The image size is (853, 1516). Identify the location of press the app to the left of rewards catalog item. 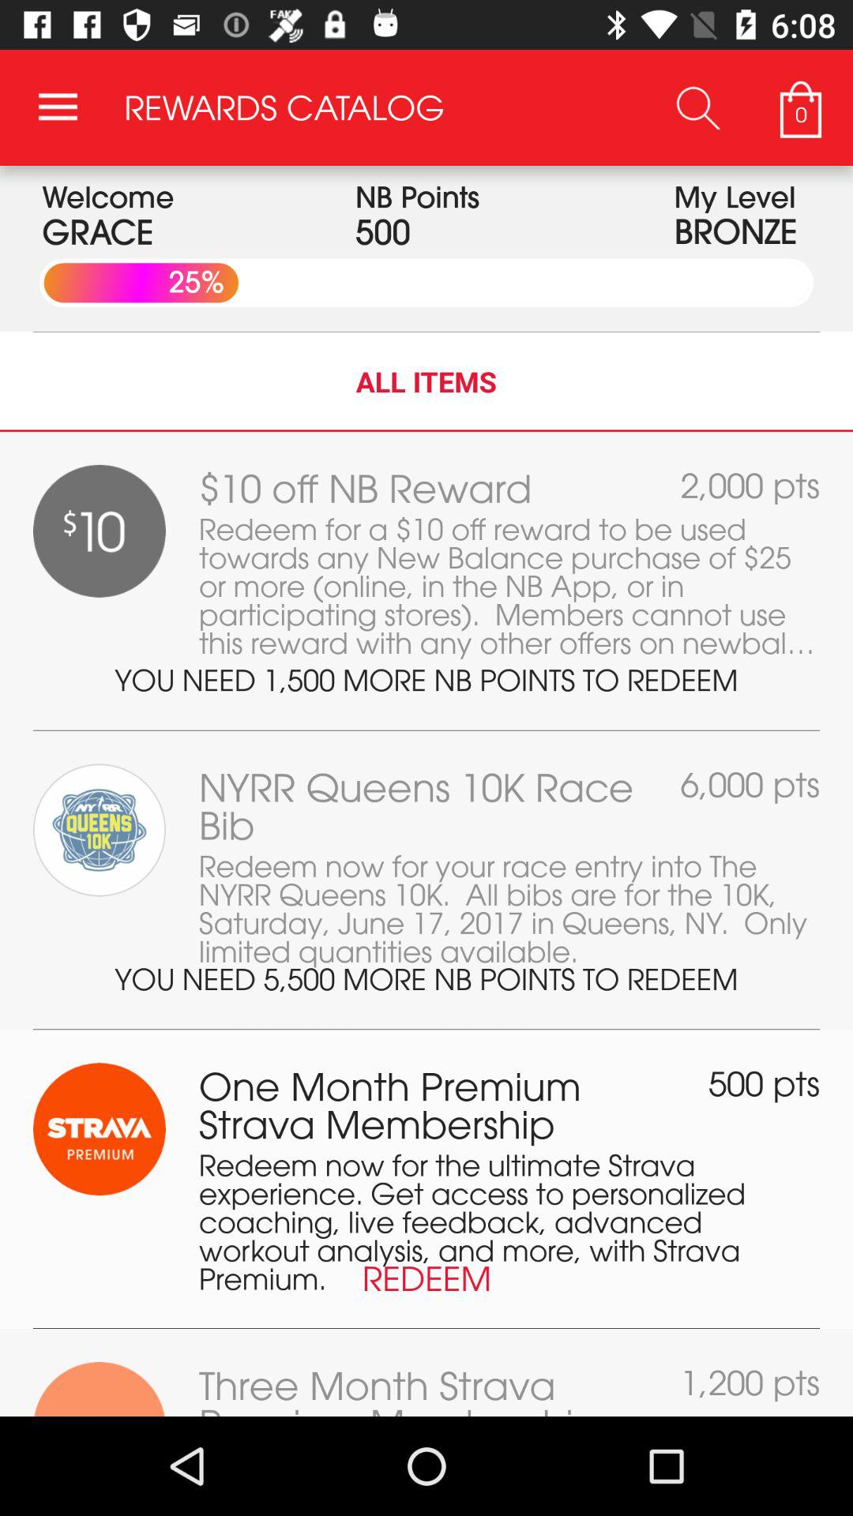
(58, 107).